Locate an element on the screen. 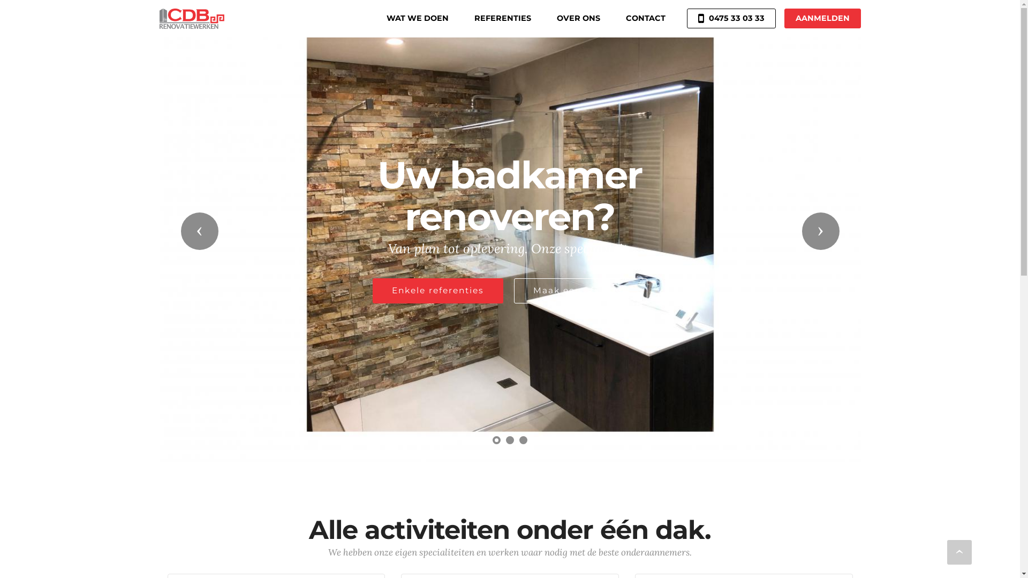 The image size is (1028, 578). 0475 33 03 33 is located at coordinates (731, 18).